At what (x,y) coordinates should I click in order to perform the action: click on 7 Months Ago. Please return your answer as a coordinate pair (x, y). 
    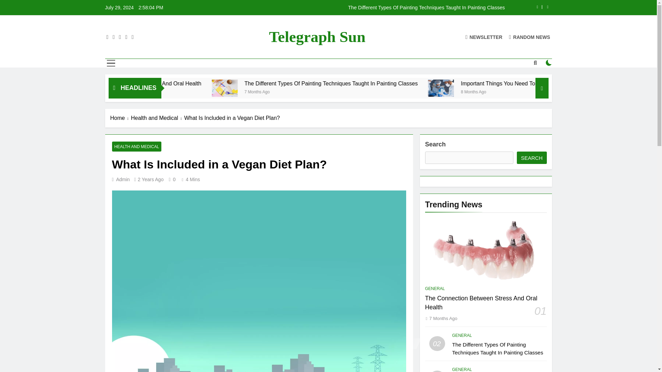
    Looking at the image, I should click on (344, 92).